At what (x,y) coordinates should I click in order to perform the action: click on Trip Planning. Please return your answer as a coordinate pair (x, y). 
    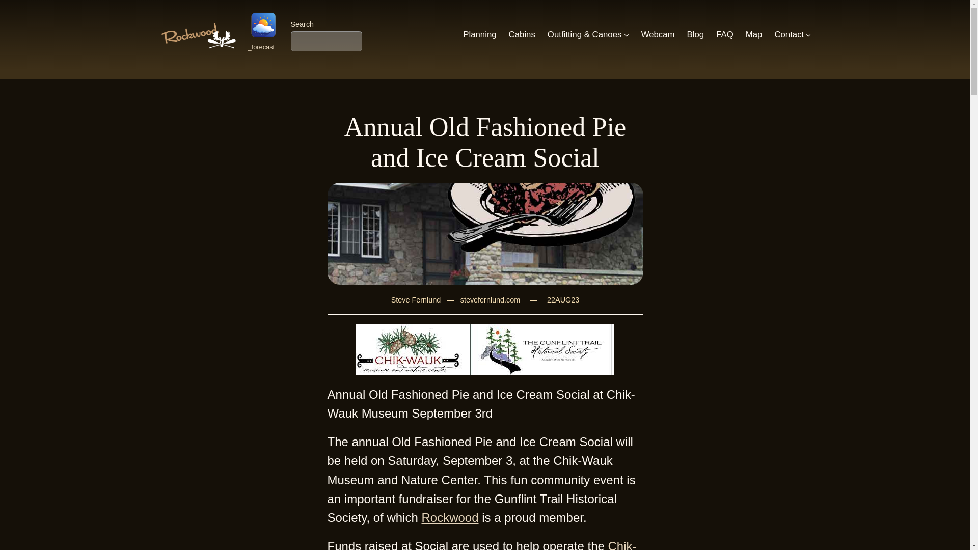
    Looking at the image, I should click on (479, 35).